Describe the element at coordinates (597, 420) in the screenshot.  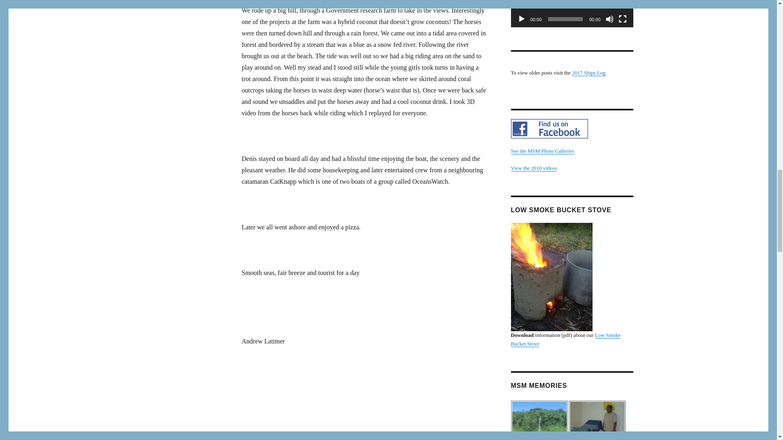
I see `Midwife Liane in the delivery room` at that location.